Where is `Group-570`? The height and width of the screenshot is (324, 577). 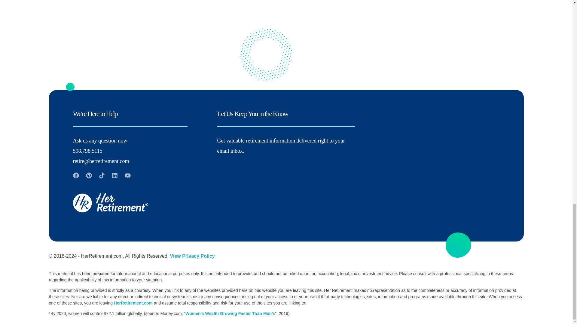
Group-570 is located at coordinates (266, 54).